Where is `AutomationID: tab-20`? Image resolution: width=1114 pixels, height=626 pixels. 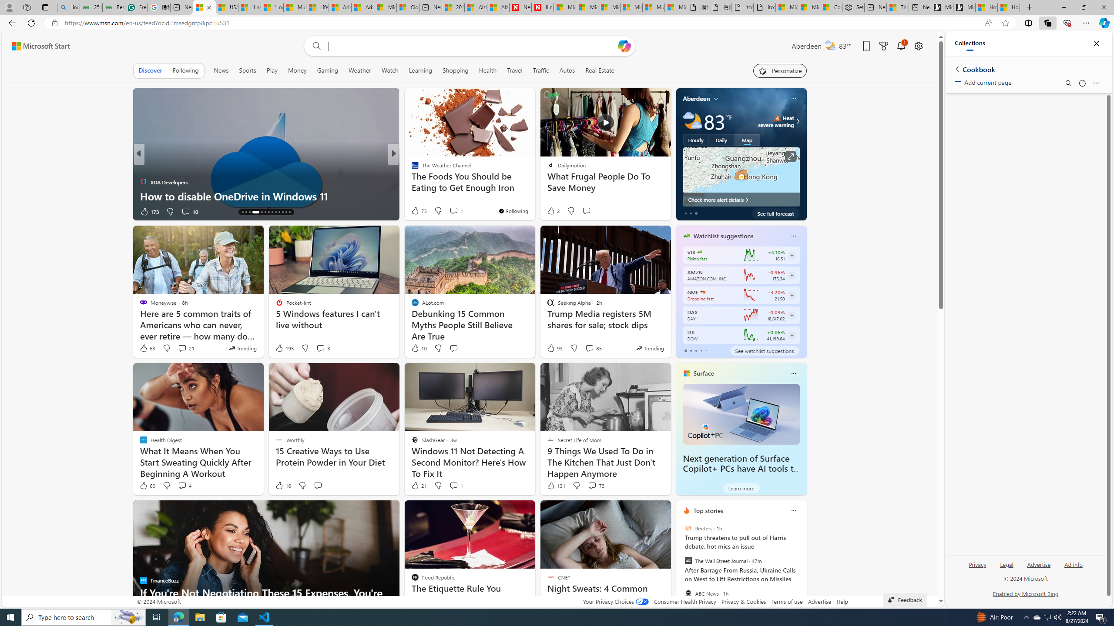 AutomationID: tab-20 is located at coordinates (268, 212).